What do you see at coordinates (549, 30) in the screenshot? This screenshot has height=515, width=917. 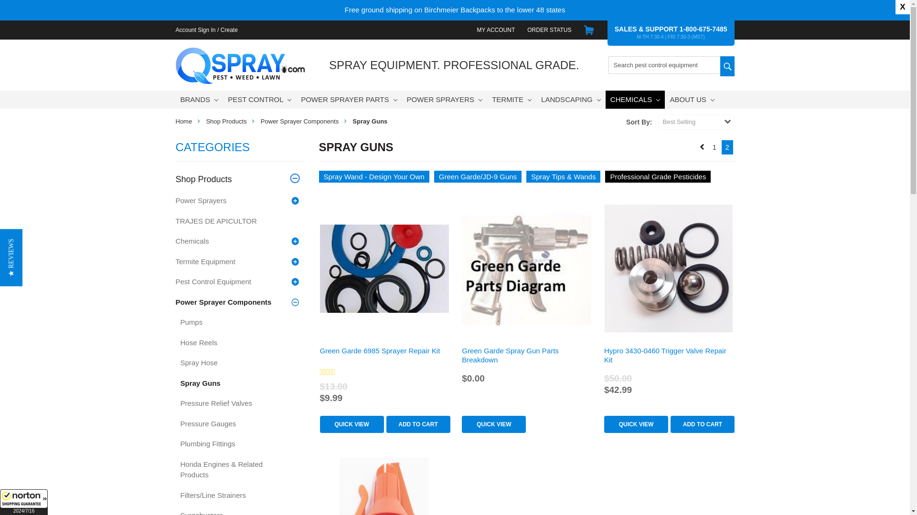 I see `ORDER STATUS` at bounding box center [549, 30].